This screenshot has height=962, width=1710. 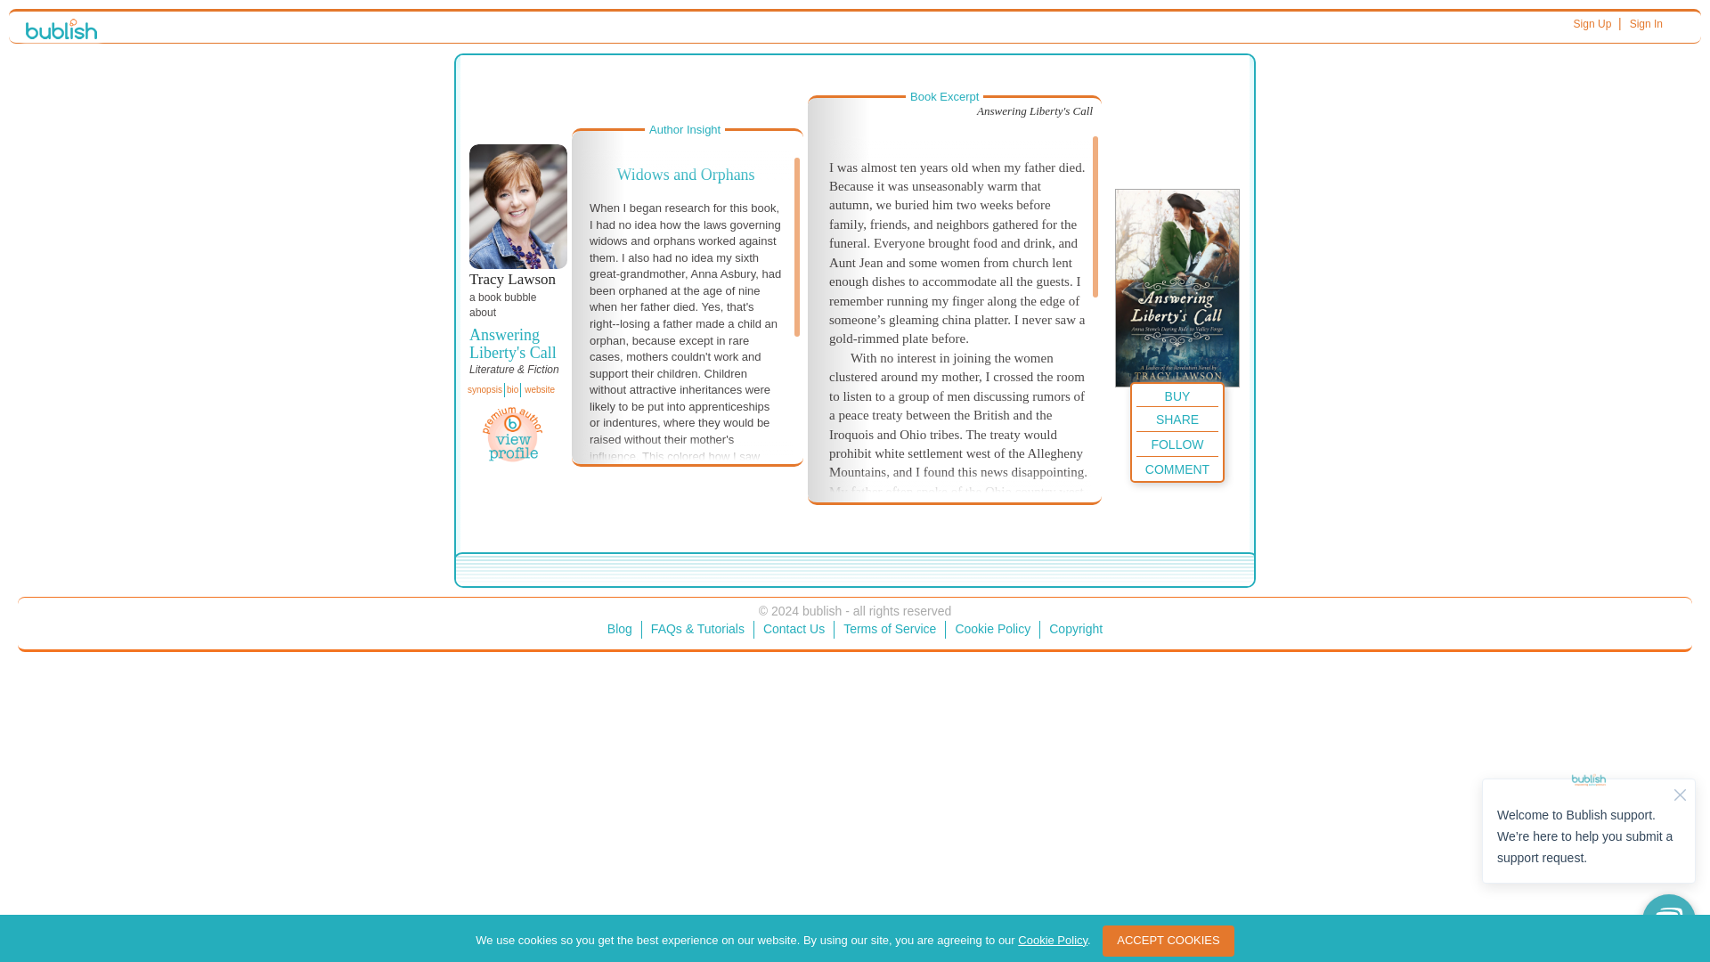 What do you see at coordinates (539, 390) in the screenshot?
I see `website` at bounding box center [539, 390].